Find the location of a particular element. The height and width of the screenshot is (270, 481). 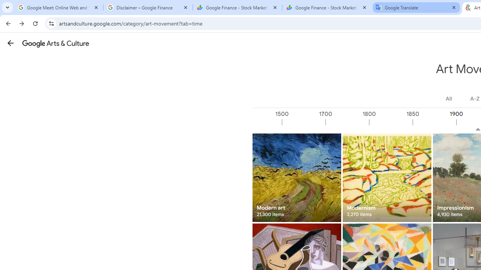

Modernism 2,270 items is located at coordinates (387, 177).